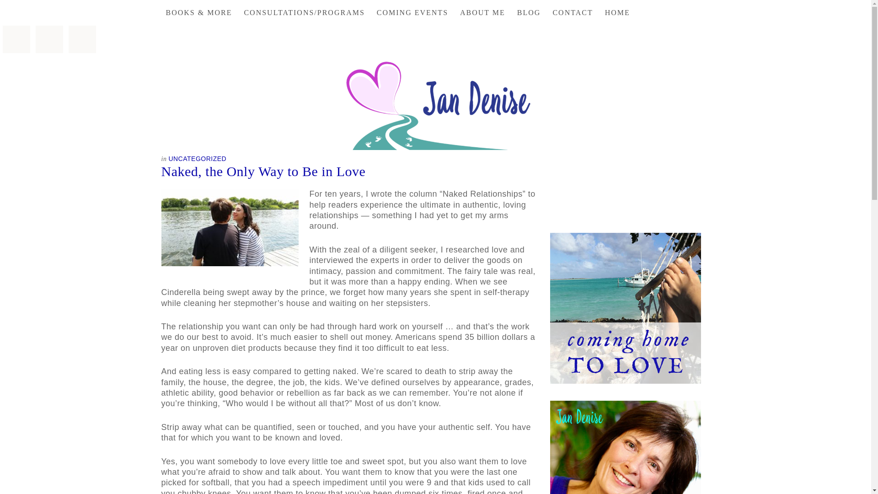 This screenshot has width=878, height=494. I want to click on CONTACT, so click(573, 13).